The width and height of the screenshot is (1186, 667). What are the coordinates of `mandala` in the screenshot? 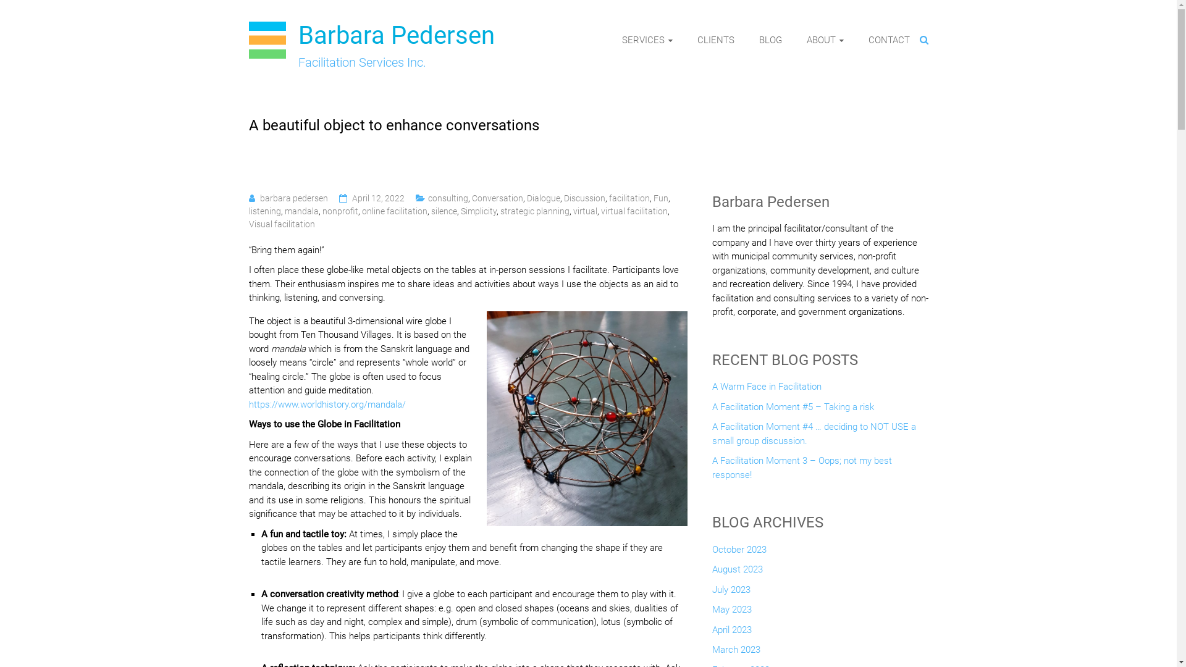 It's located at (301, 211).